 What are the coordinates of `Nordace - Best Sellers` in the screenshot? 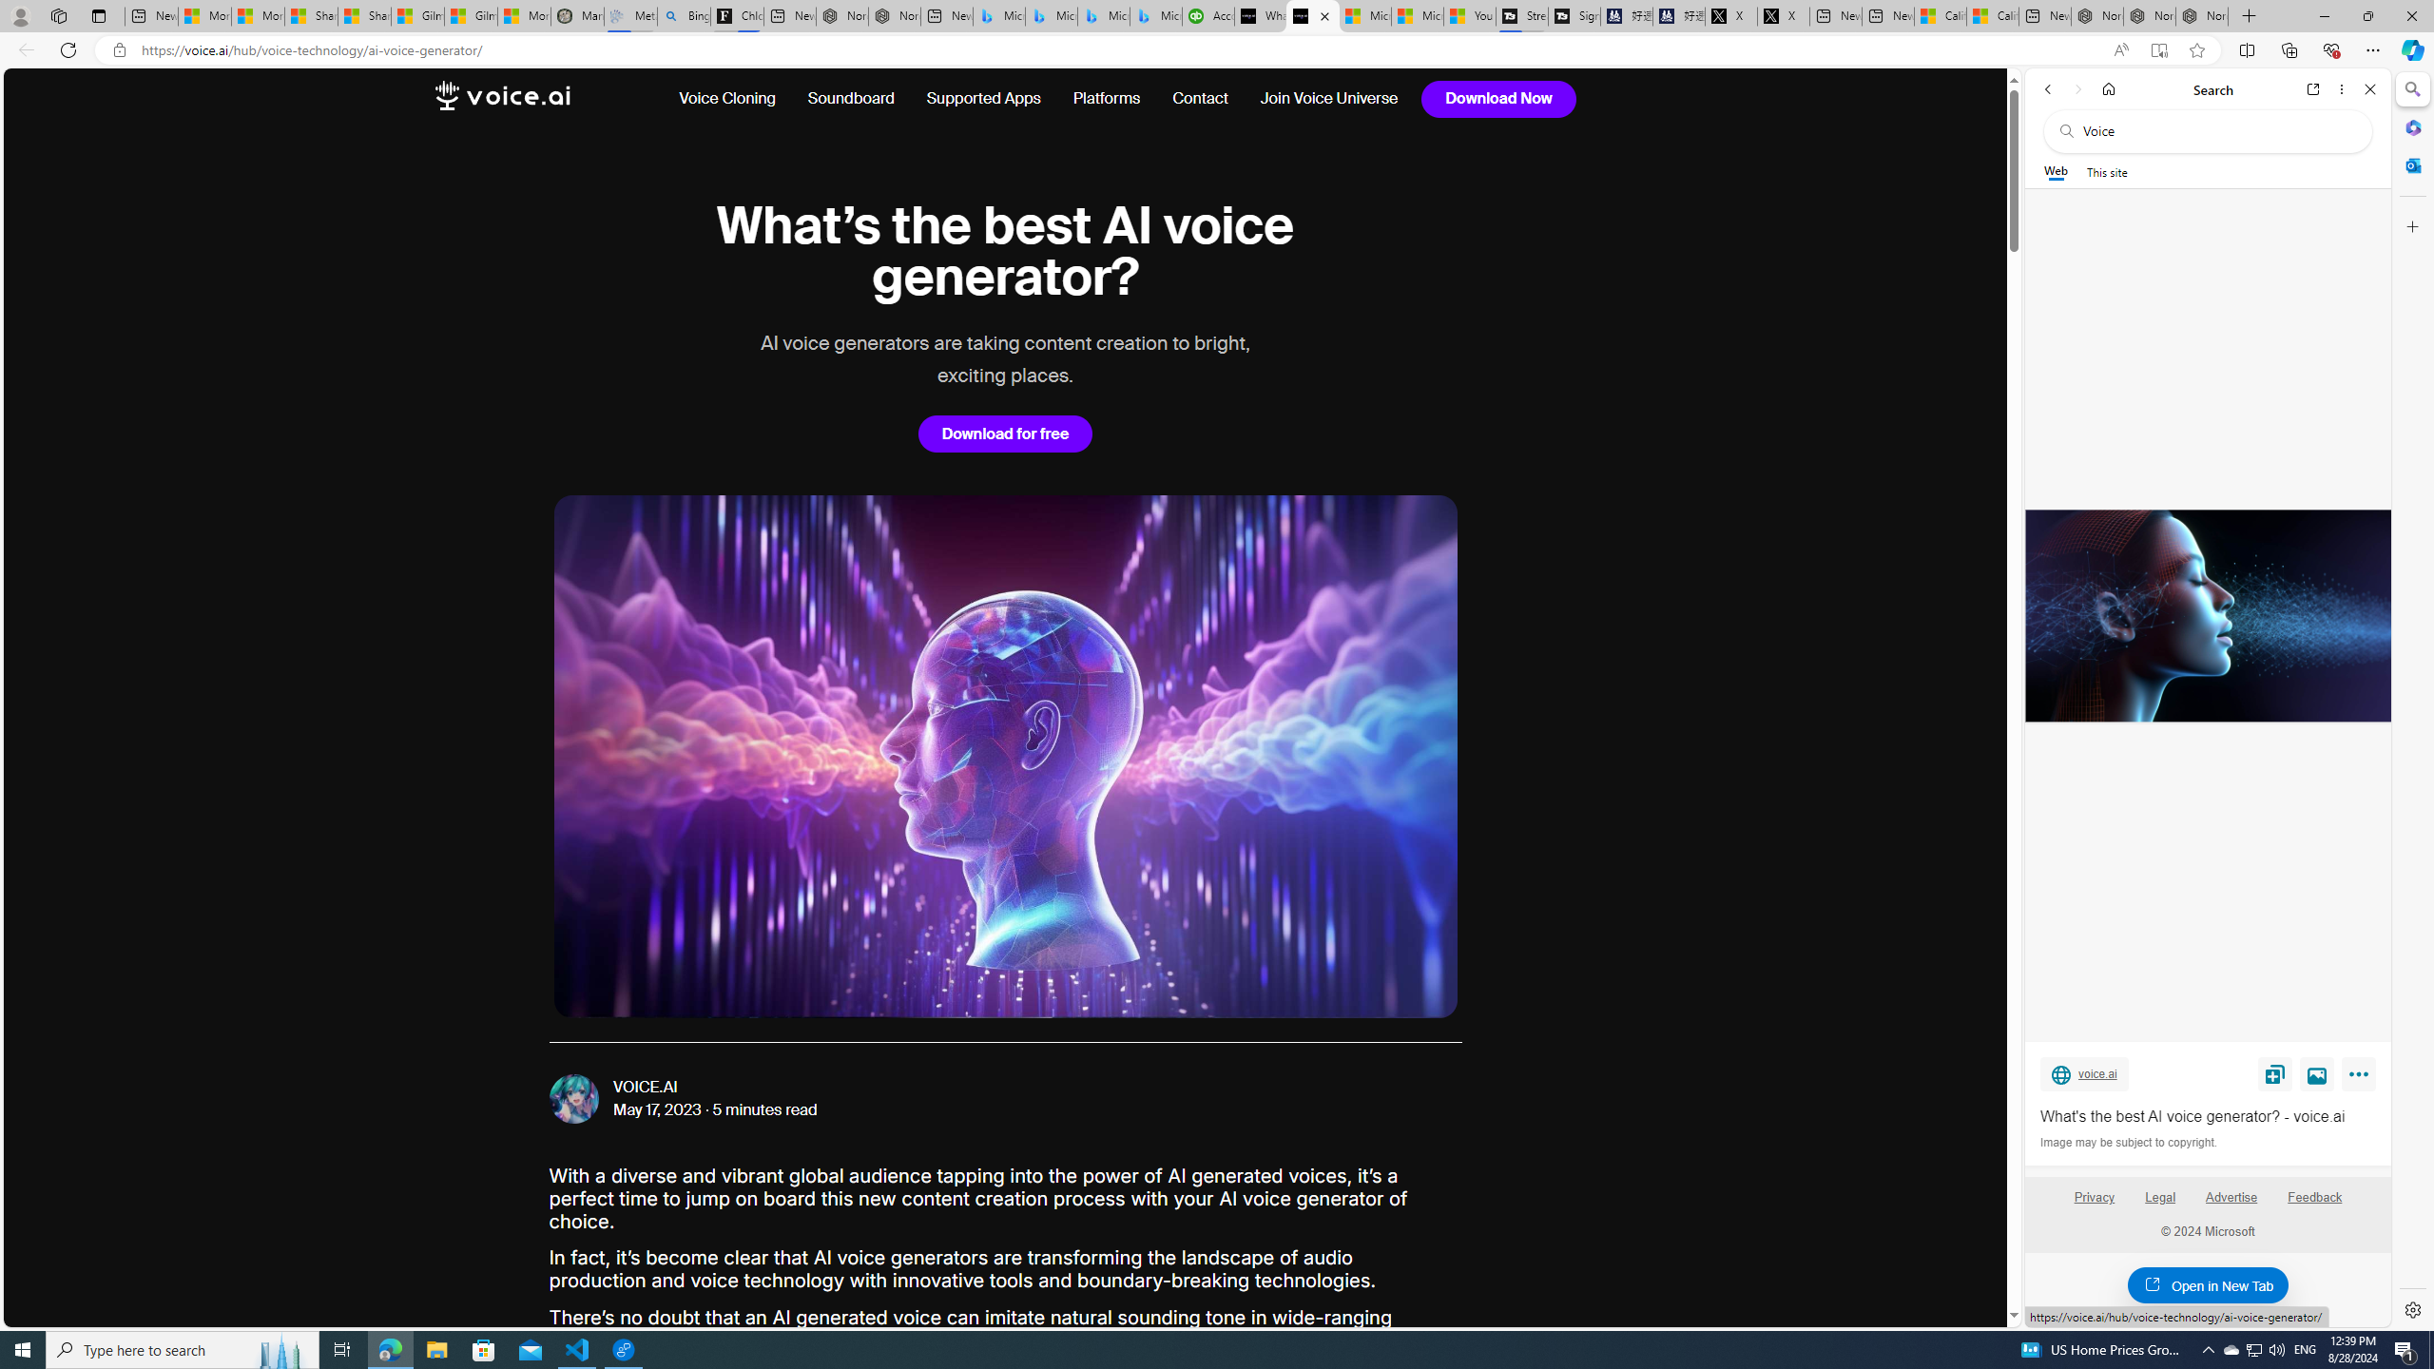 It's located at (2097, 16).